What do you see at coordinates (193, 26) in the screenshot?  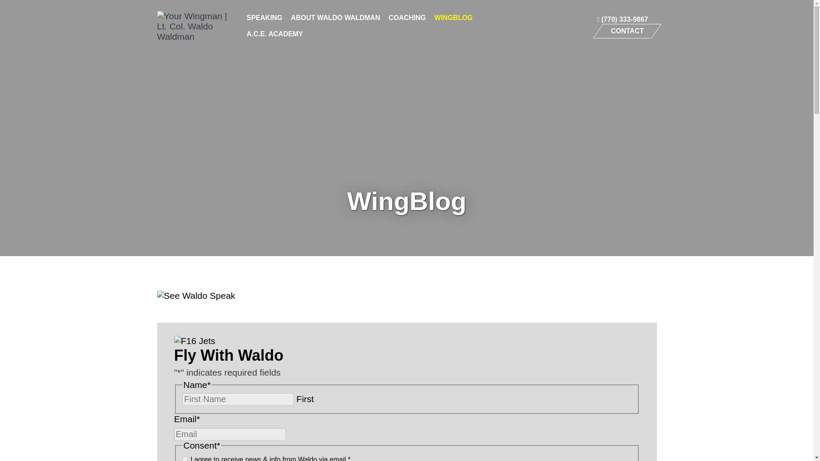 I see `Your Wingman` at bounding box center [193, 26].